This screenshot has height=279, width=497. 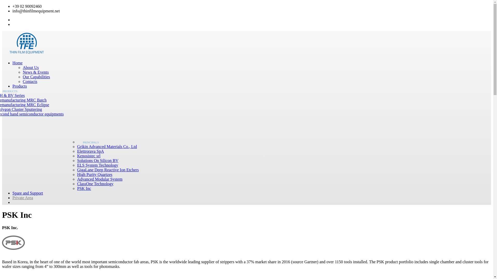 I want to click on Kenosistec srl, so click(x=89, y=156).